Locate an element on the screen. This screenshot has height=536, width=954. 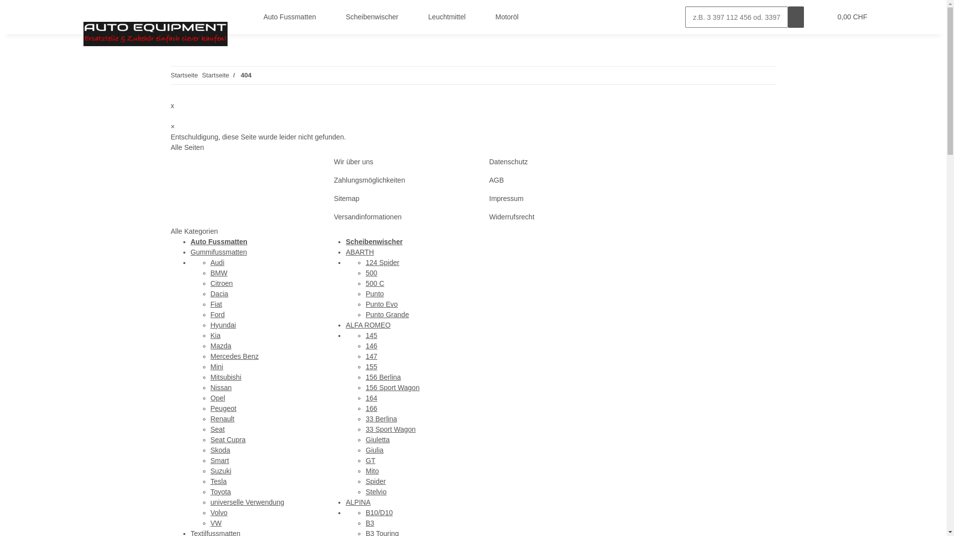
Datenschutz is located at coordinates (551, 162).